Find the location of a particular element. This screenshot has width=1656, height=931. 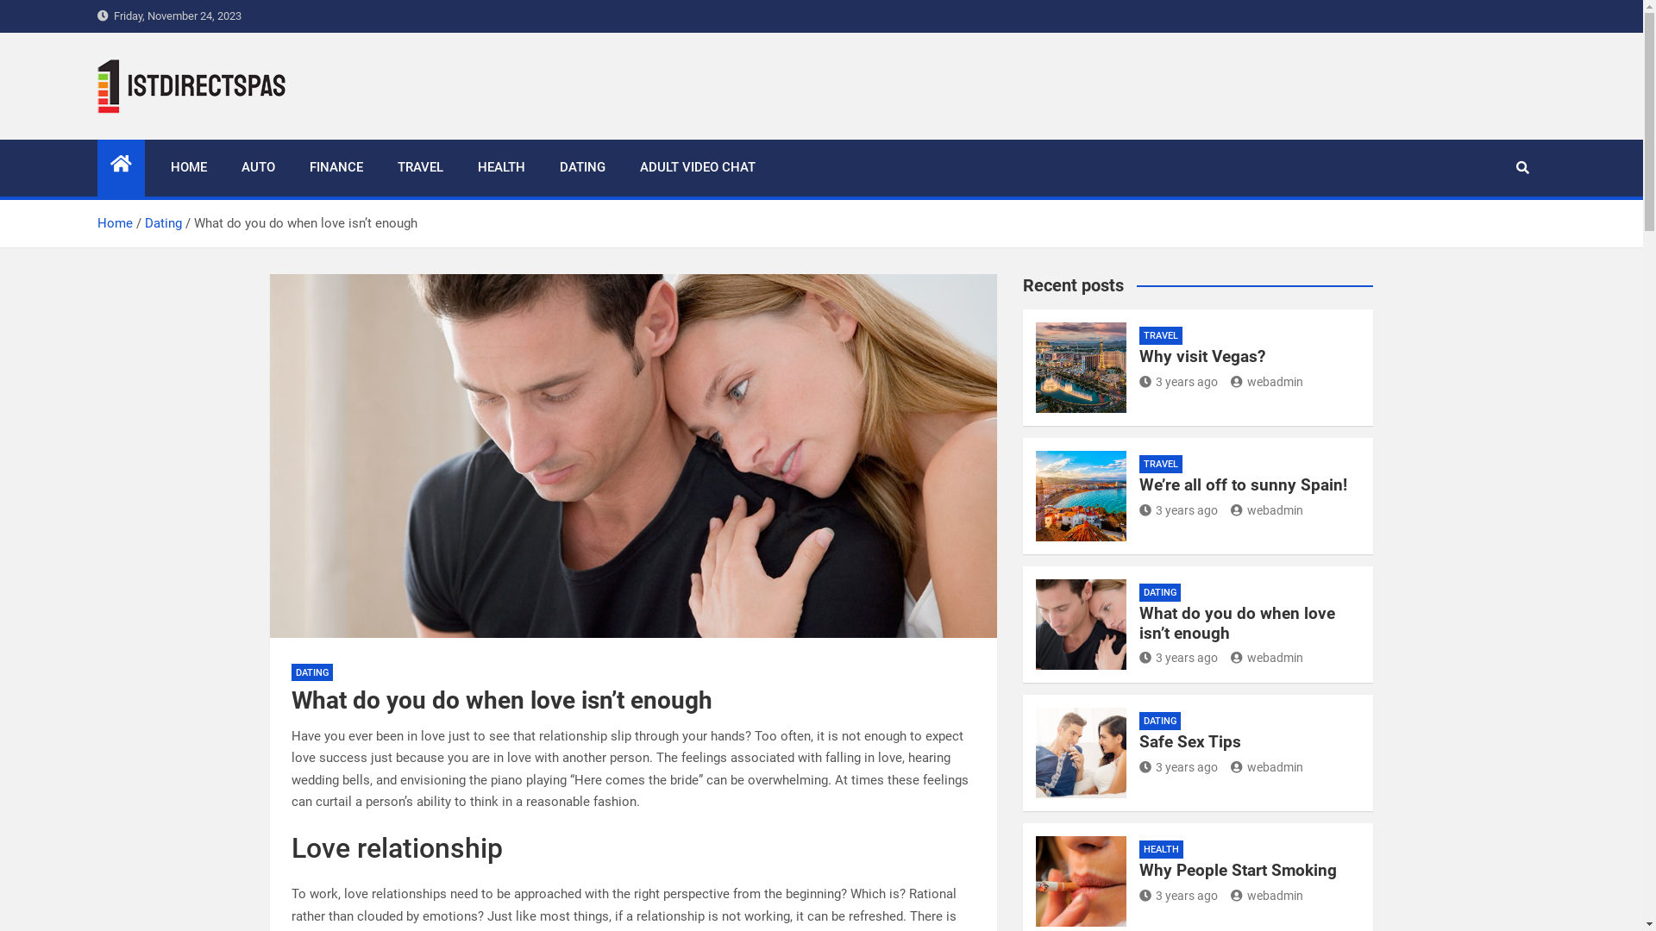

Skip to content is located at coordinates (0, 0).